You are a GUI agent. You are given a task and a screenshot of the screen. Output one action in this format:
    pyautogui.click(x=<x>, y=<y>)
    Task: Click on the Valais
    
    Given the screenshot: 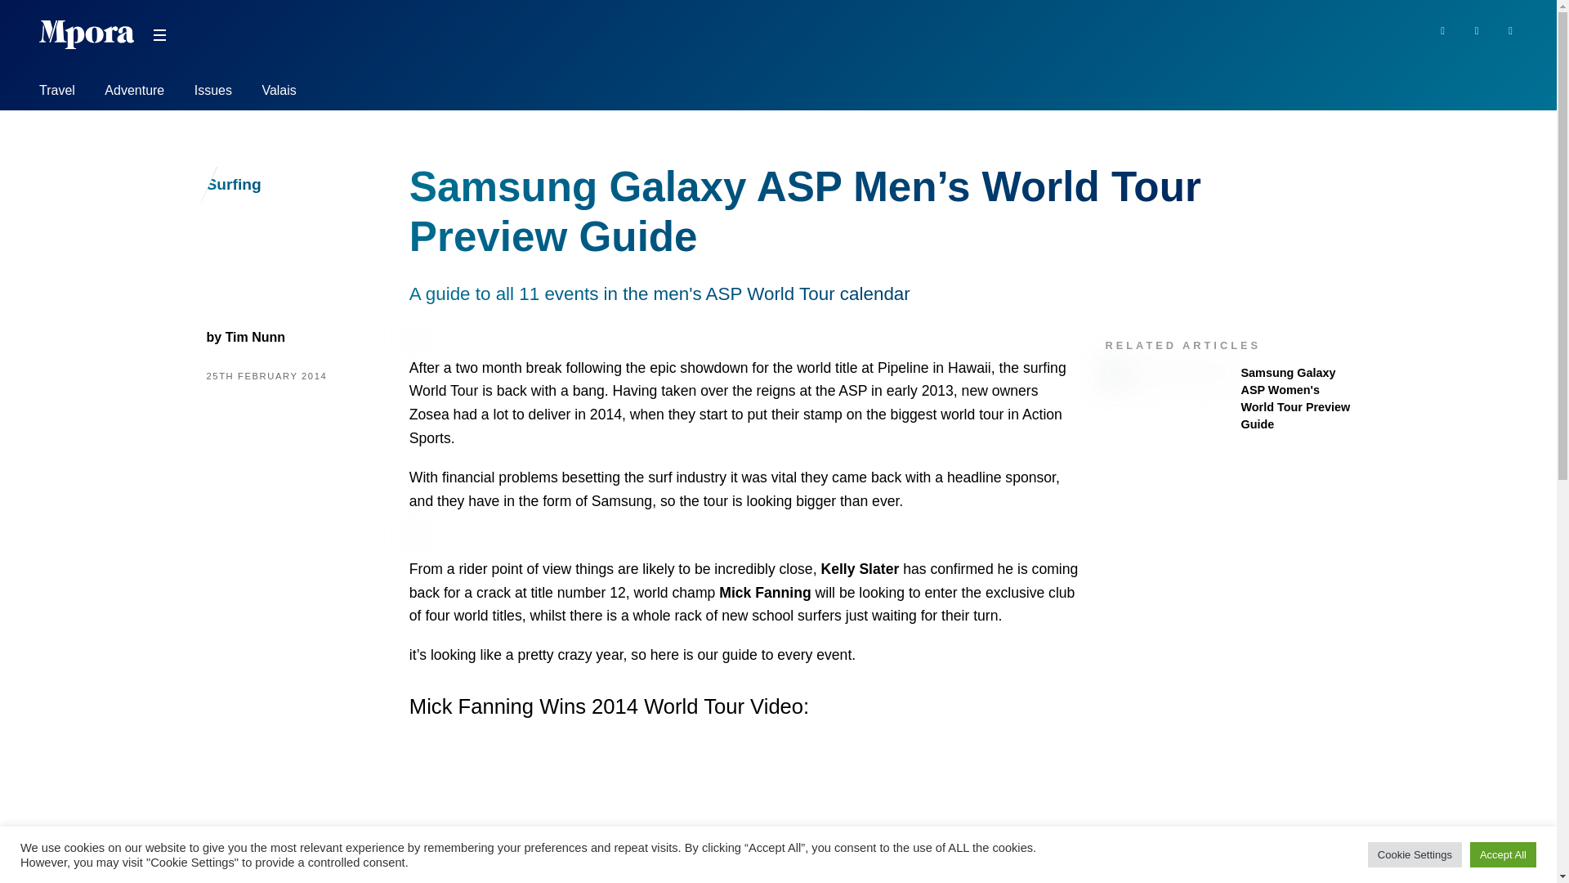 What is the action you would take?
    pyautogui.click(x=279, y=93)
    